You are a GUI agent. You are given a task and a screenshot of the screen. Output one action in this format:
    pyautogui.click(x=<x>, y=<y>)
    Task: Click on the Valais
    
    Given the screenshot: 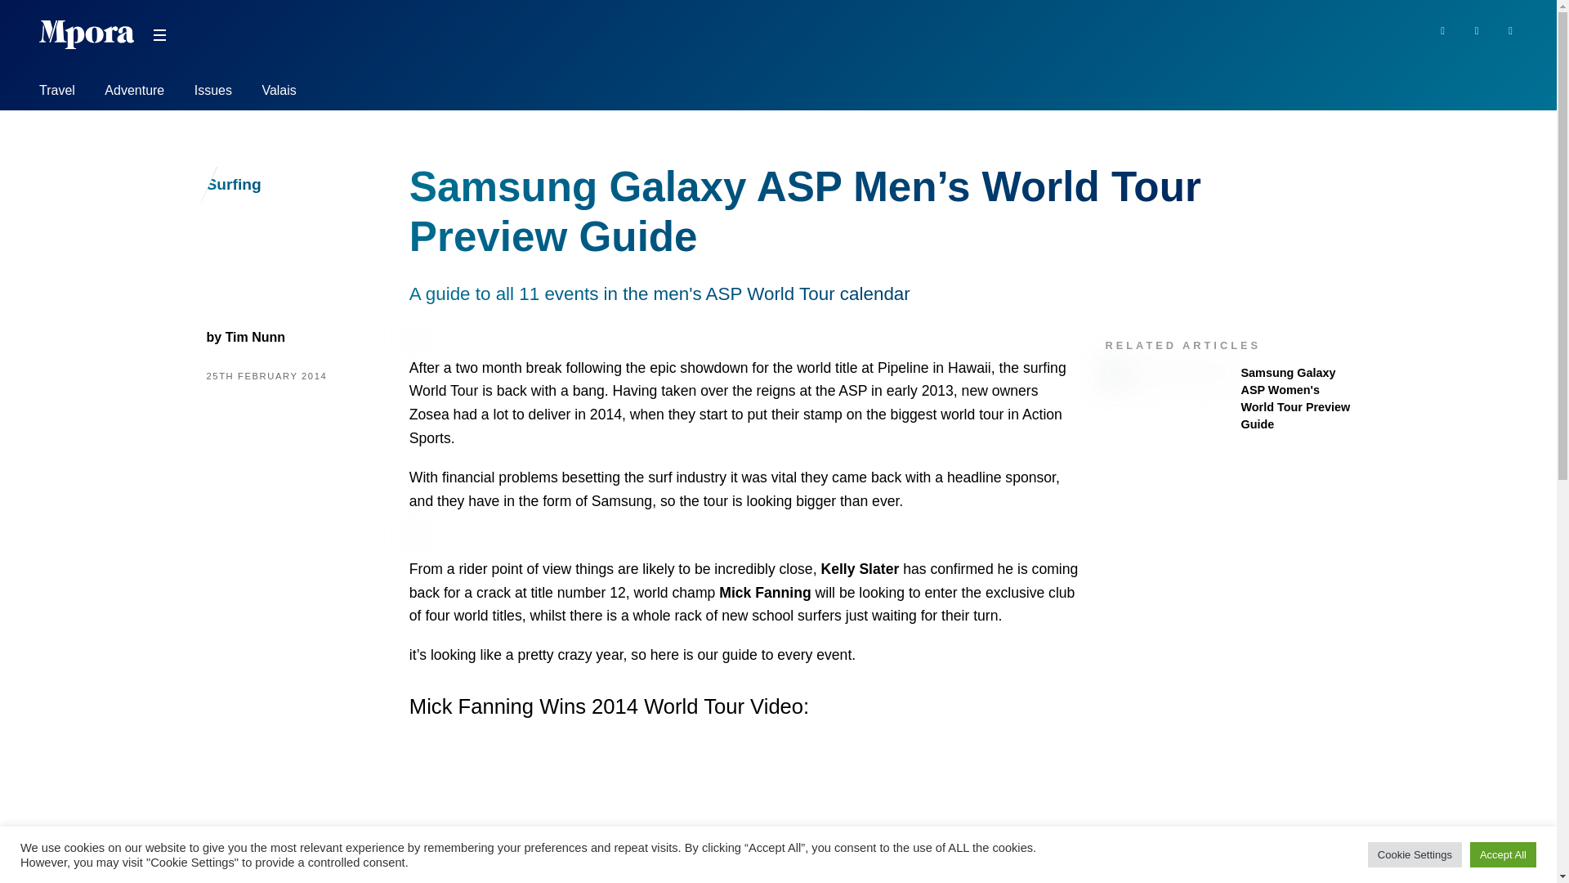 What is the action you would take?
    pyautogui.click(x=279, y=93)
    